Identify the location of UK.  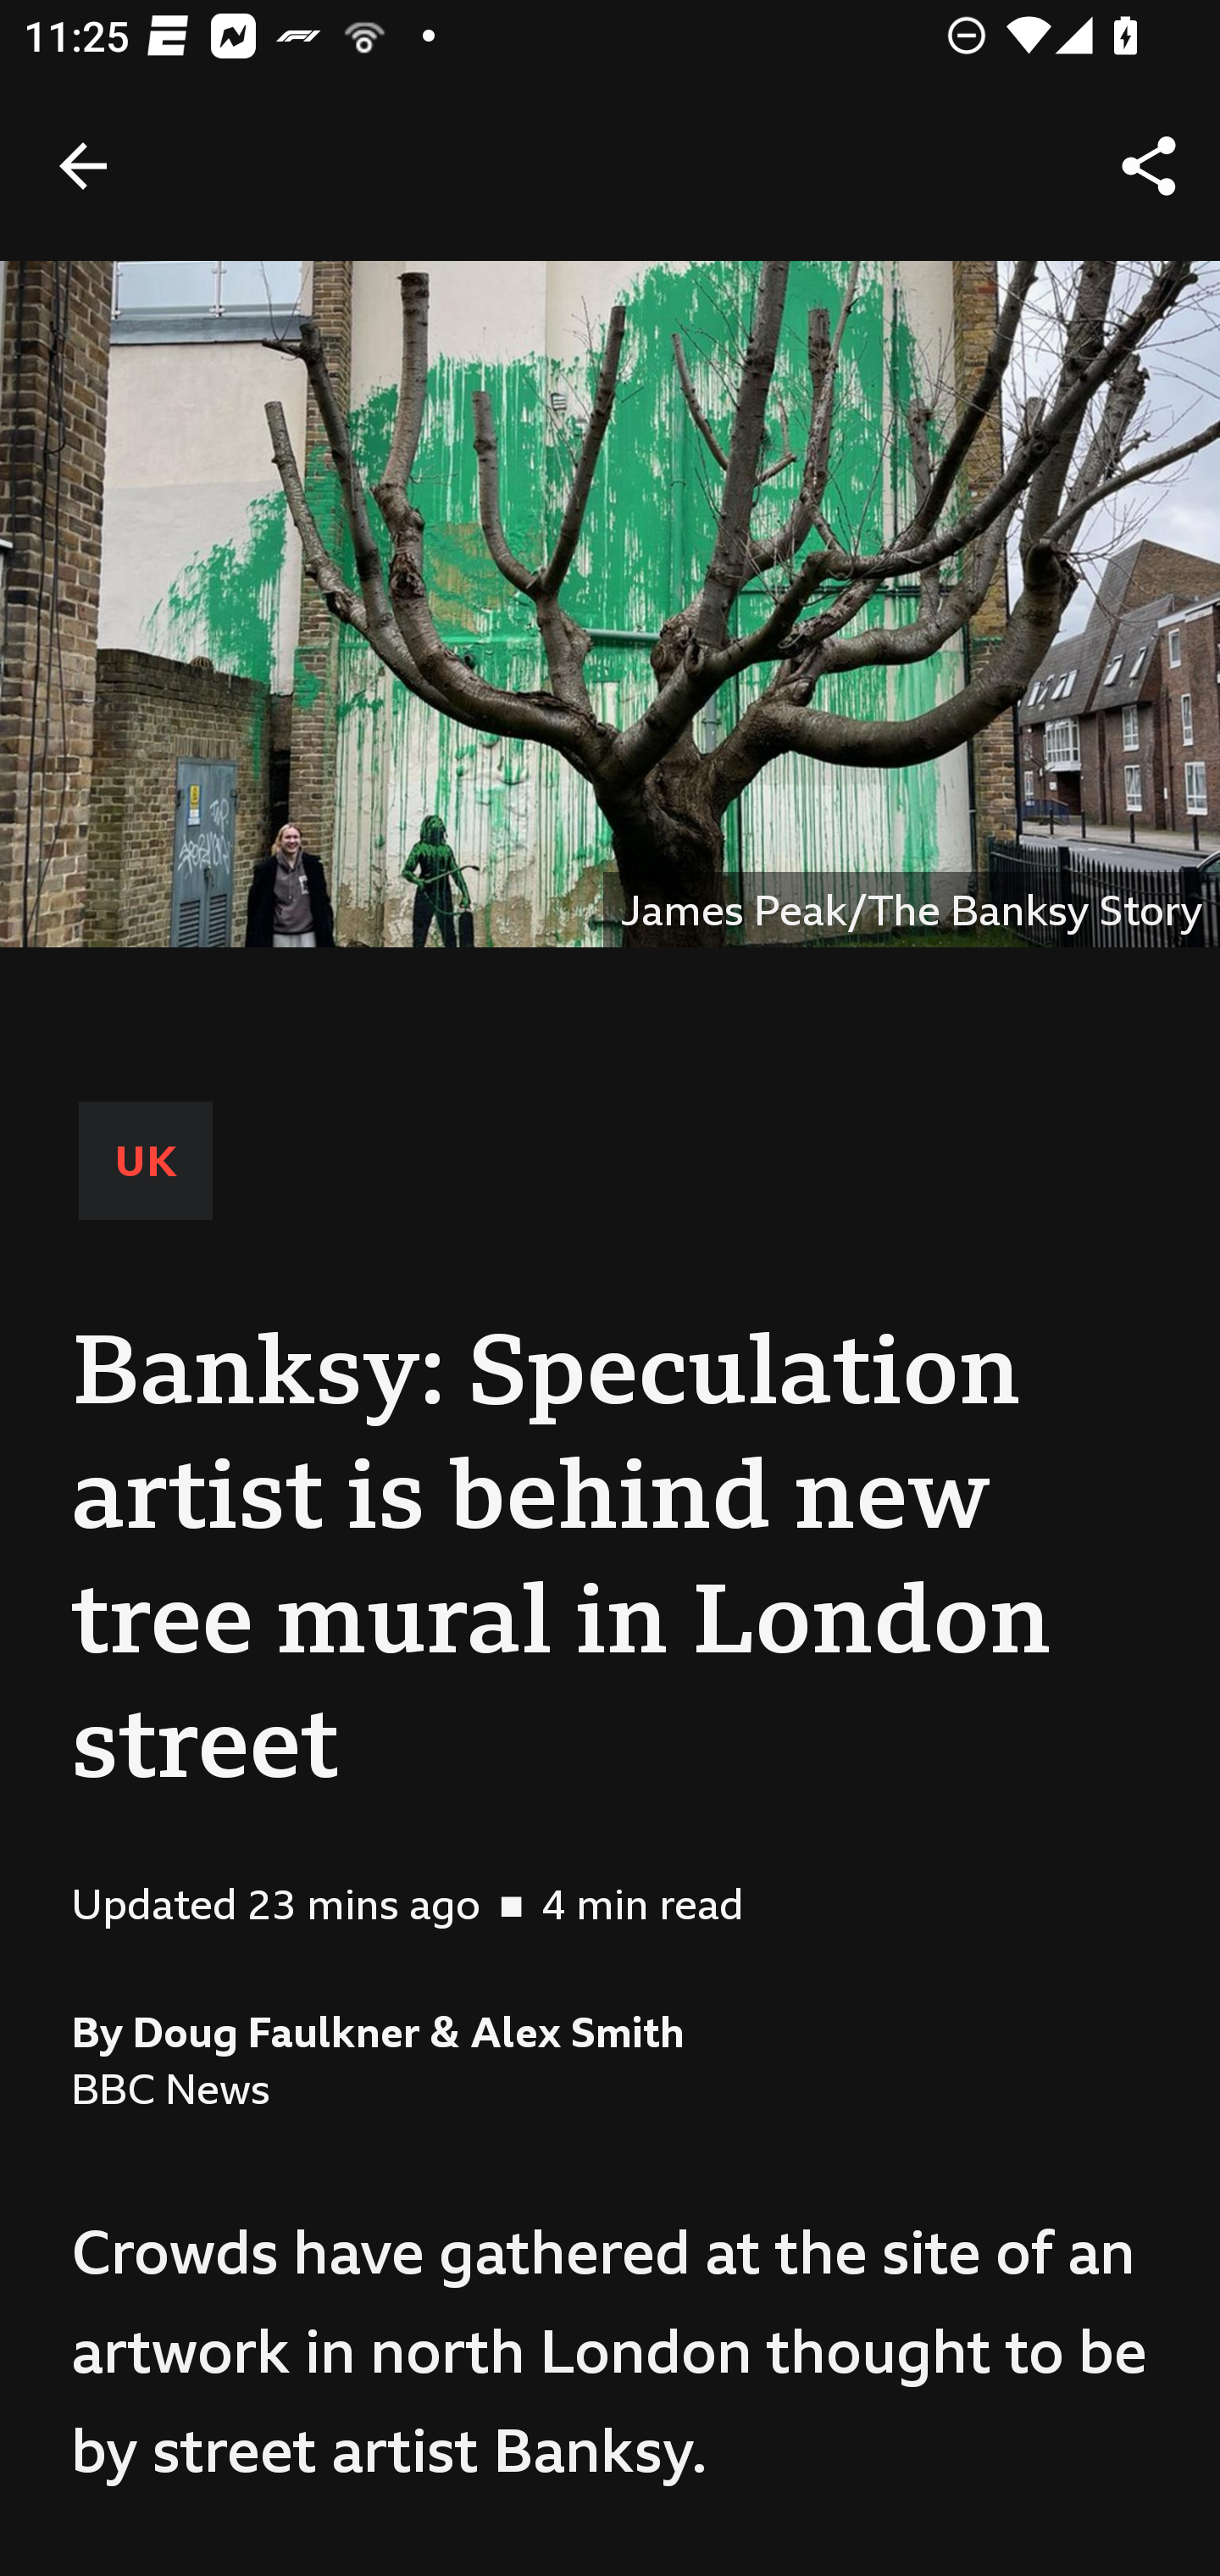
(146, 1160).